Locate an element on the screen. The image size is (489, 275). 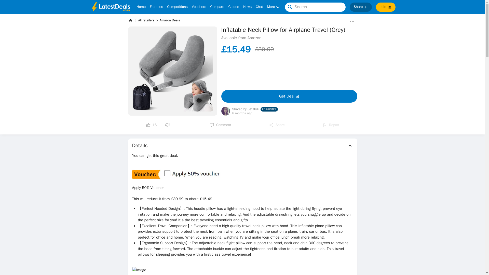
Shared by Satabdi is located at coordinates (246, 109).